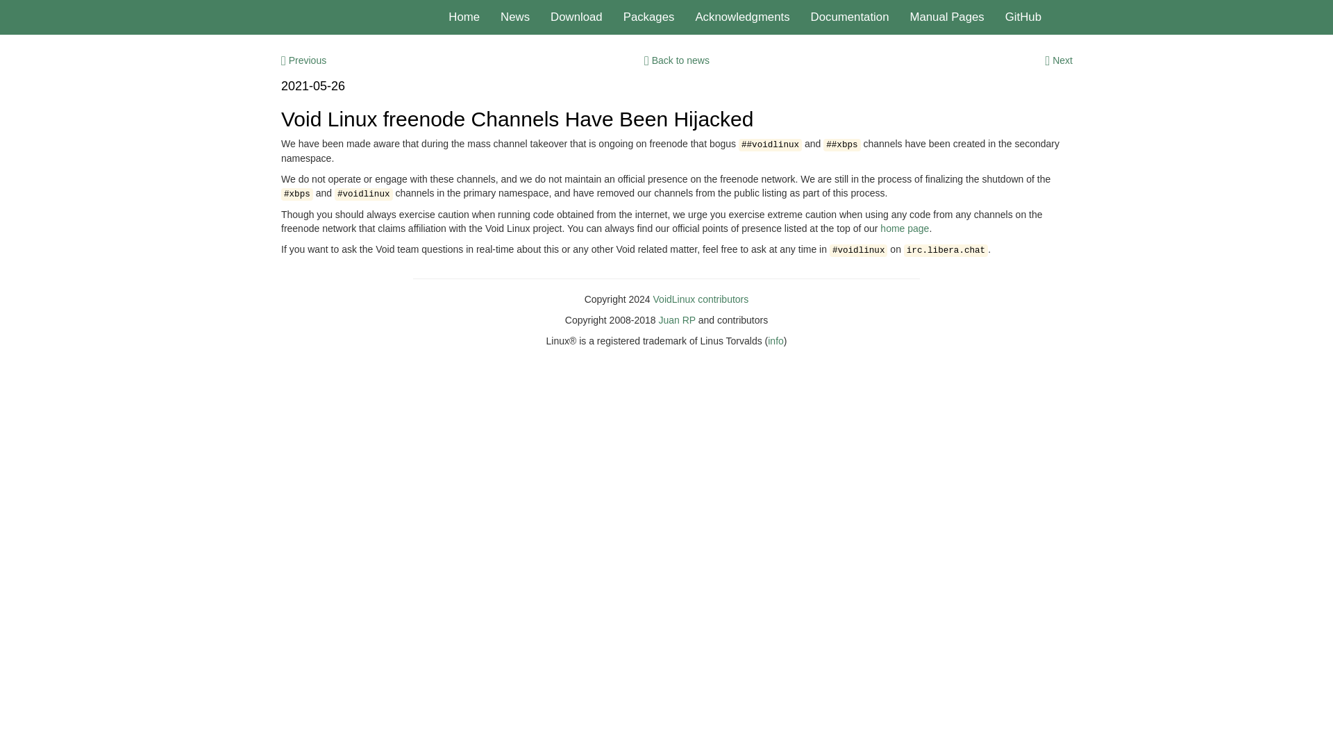 The height and width of the screenshot is (750, 1333). I want to click on News, so click(515, 17).